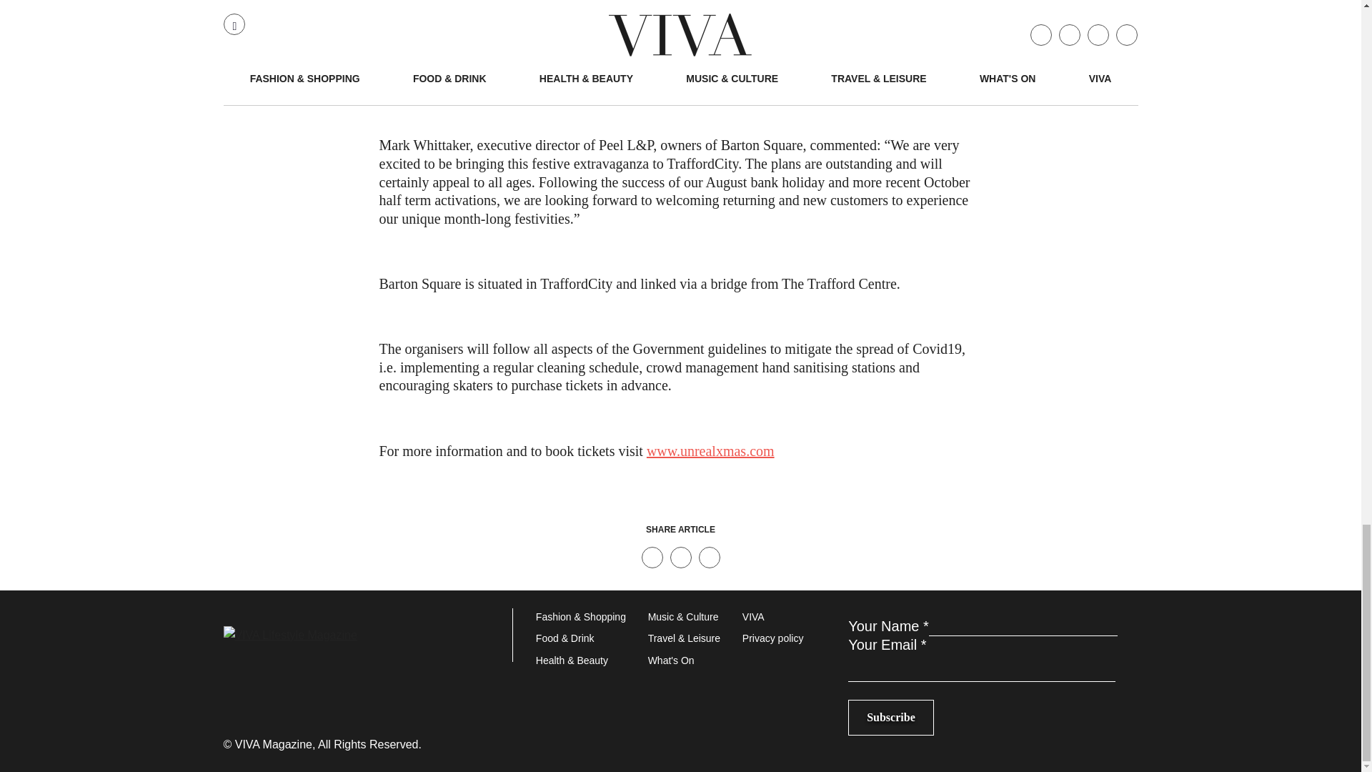  I want to click on Privacy policy, so click(783, 639).